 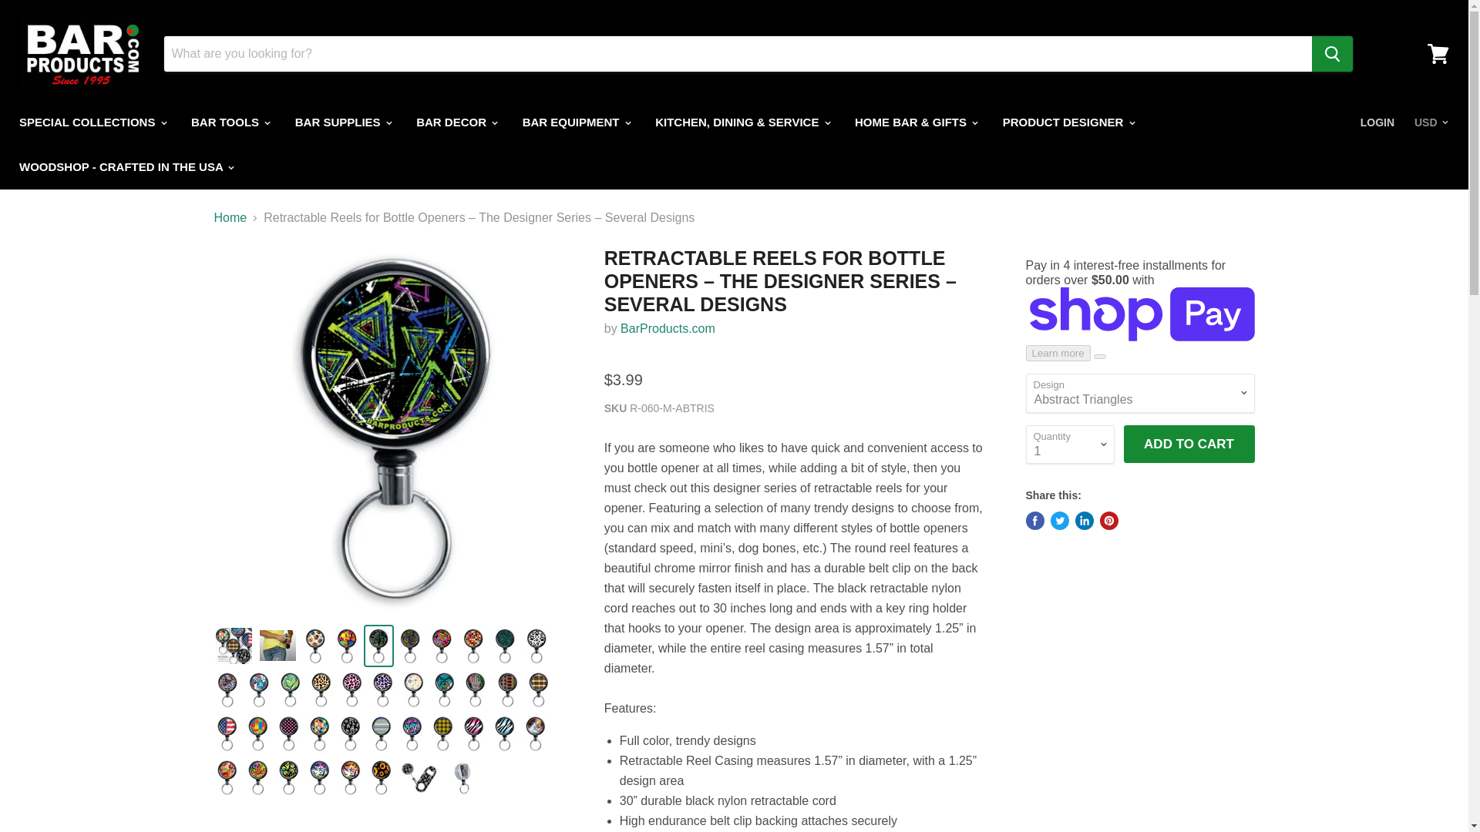 I want to click on View cart, so click(x=1438, y=54).